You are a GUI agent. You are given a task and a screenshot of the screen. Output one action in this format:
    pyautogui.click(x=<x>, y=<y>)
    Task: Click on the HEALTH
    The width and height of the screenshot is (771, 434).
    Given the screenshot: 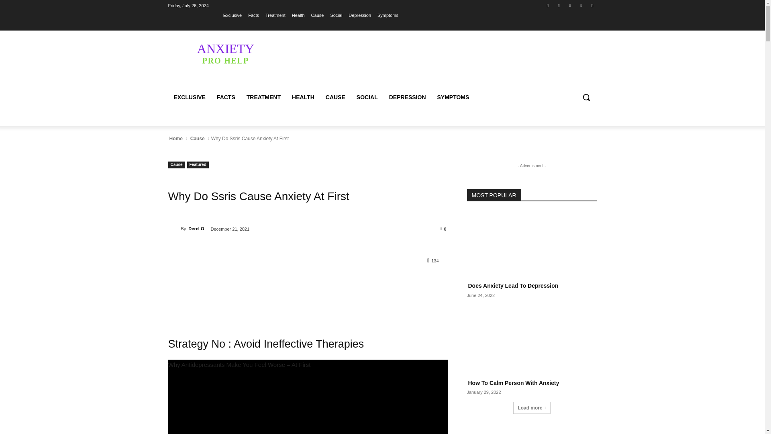 What is the action you would take?
    pyautogui.click(x=303, y=97)
    